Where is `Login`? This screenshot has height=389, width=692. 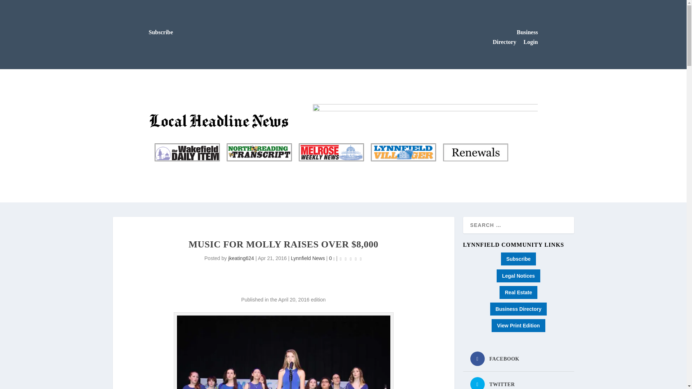
Login is located at coordinates (530, 42).